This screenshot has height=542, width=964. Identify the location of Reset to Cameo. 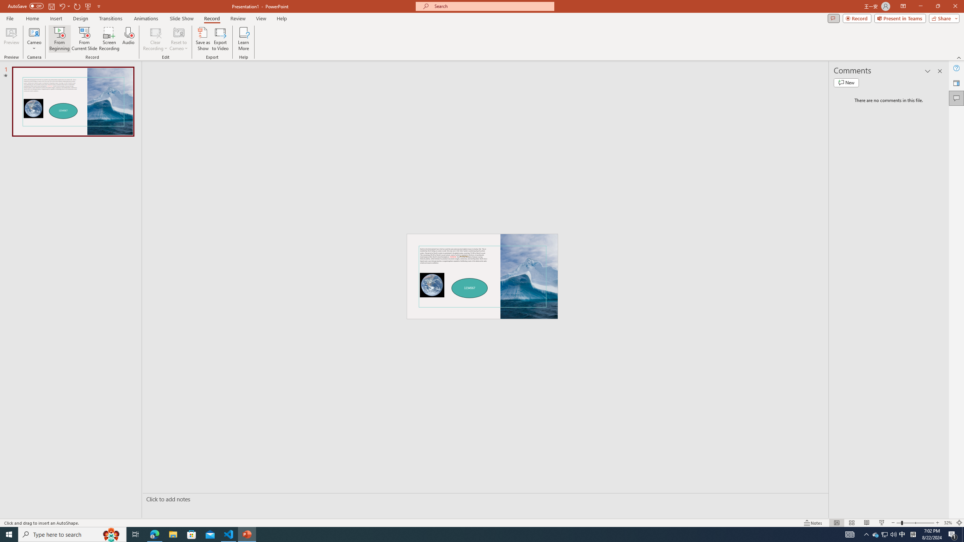
(178, 39).